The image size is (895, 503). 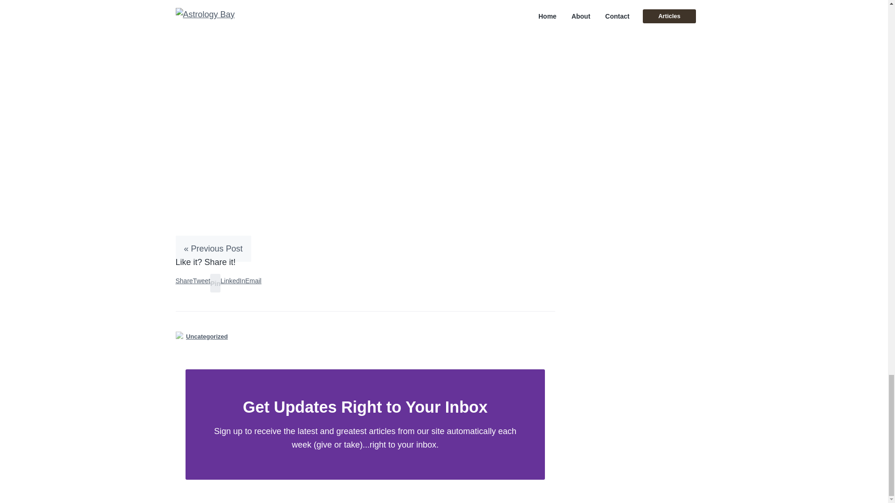 I want to click on Tweet, so click(x=201, y=281).